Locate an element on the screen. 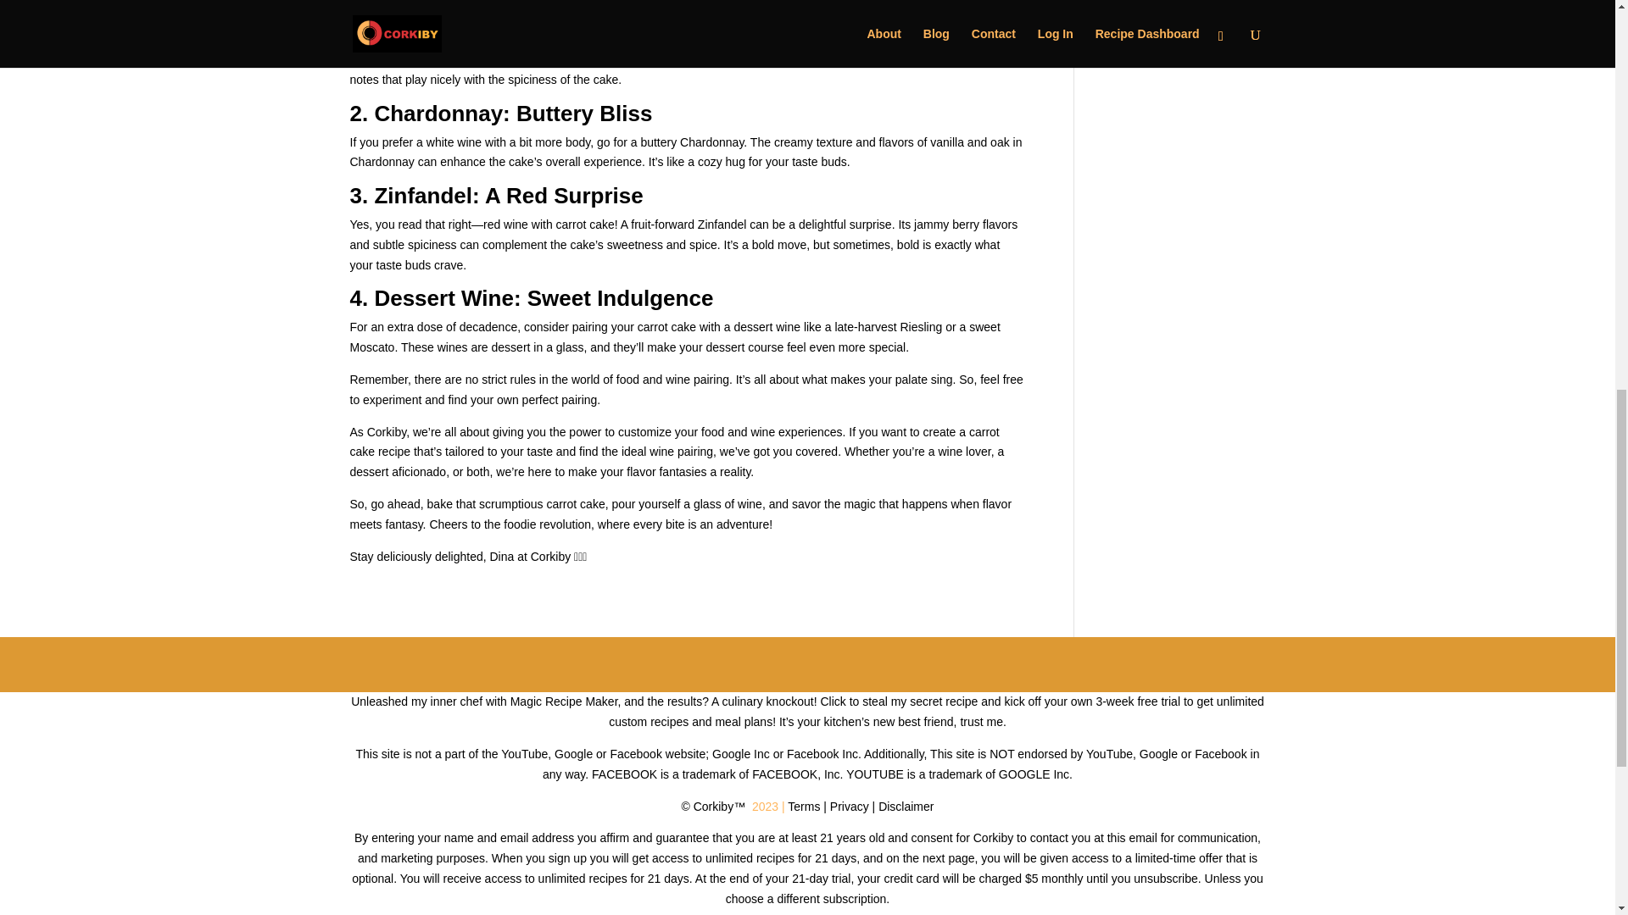 This screenshot has width=1628, height=915. Privacy is located at coordinates (850, 807).